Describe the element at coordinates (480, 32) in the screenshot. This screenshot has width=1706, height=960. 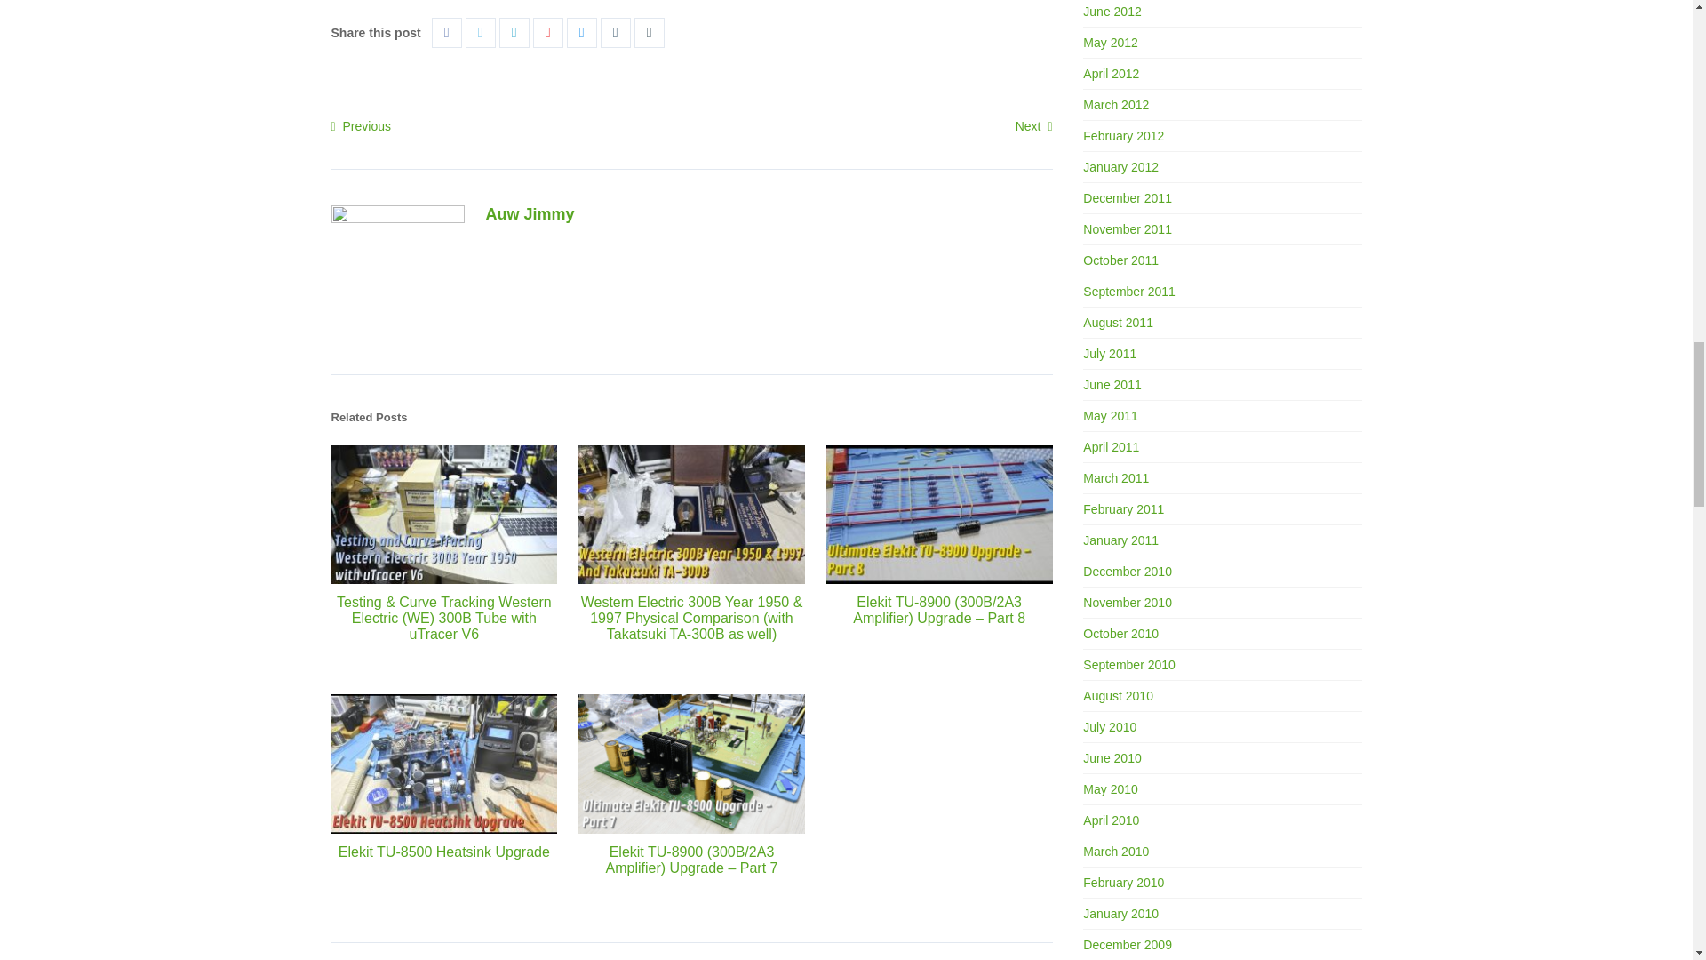
I see `Share on Twitter` at that location.